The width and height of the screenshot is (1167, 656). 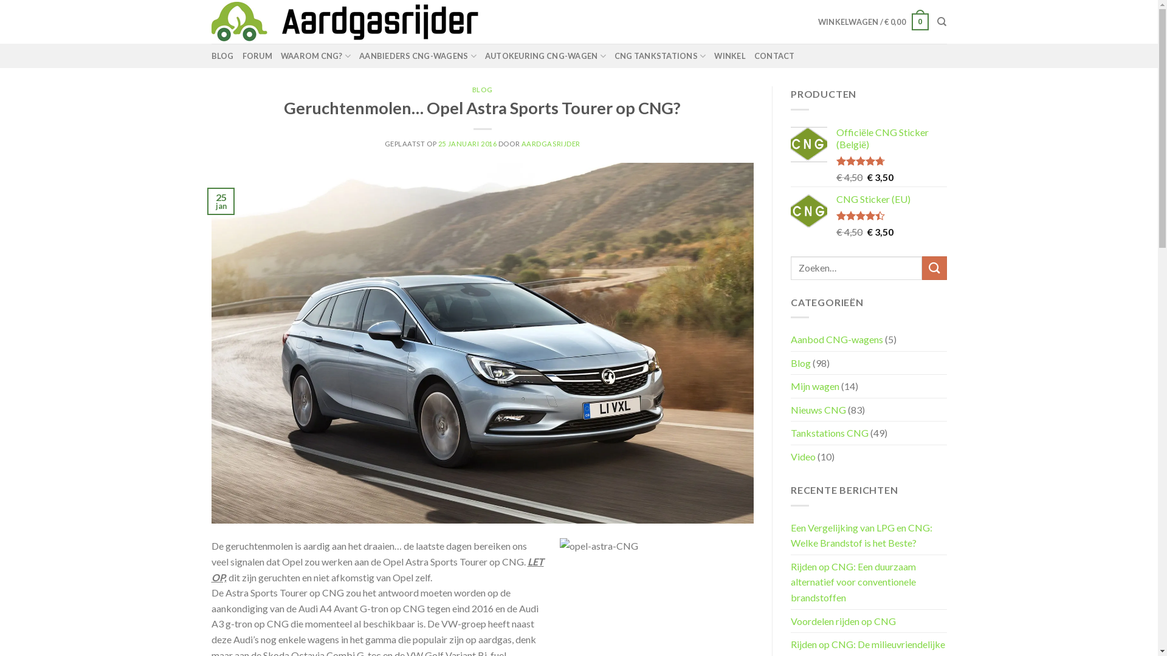 What do you see at coordinates (837, 340) in the screenshot?
I see `Aanbod CNG-wagens` at bounding box center [837, 340].